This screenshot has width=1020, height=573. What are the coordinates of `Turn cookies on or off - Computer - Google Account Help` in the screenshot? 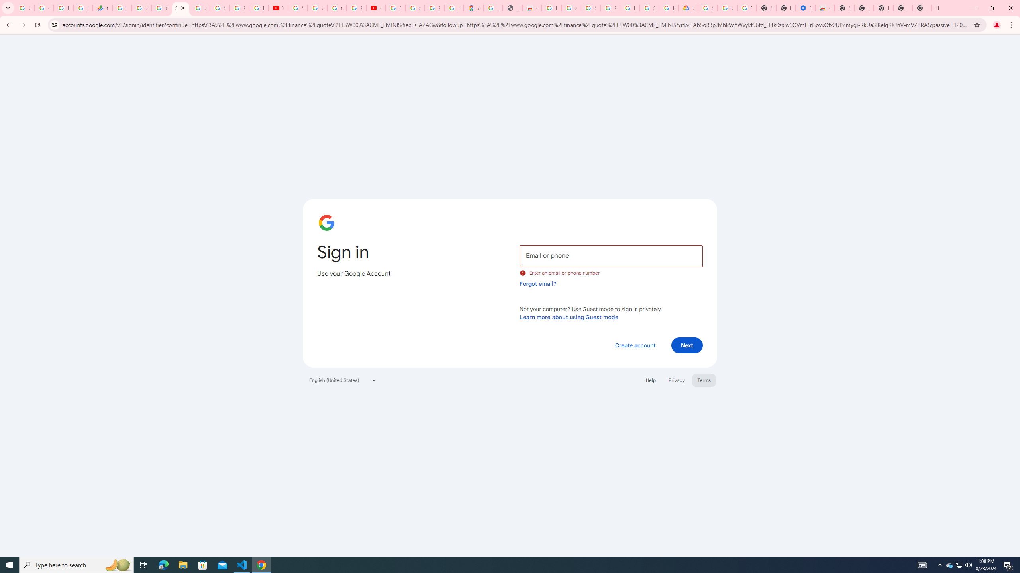 It's located at (747, 8).